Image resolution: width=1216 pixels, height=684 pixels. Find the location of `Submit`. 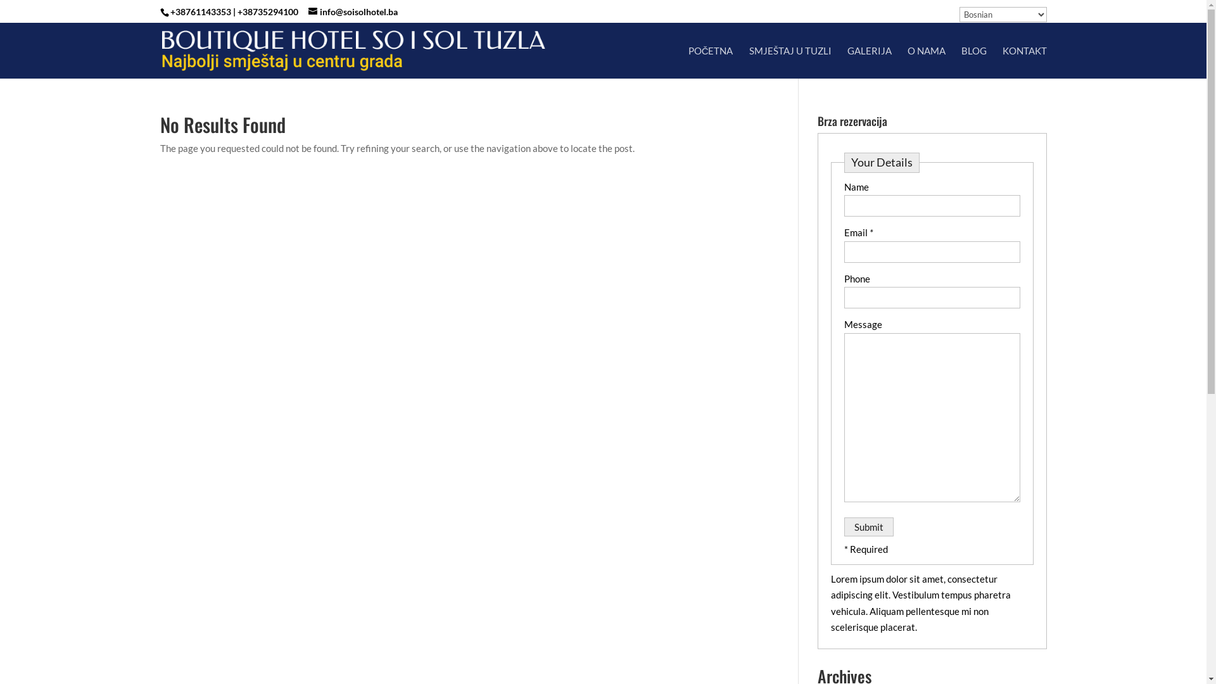

Submit is located at coordinates (868, 527).